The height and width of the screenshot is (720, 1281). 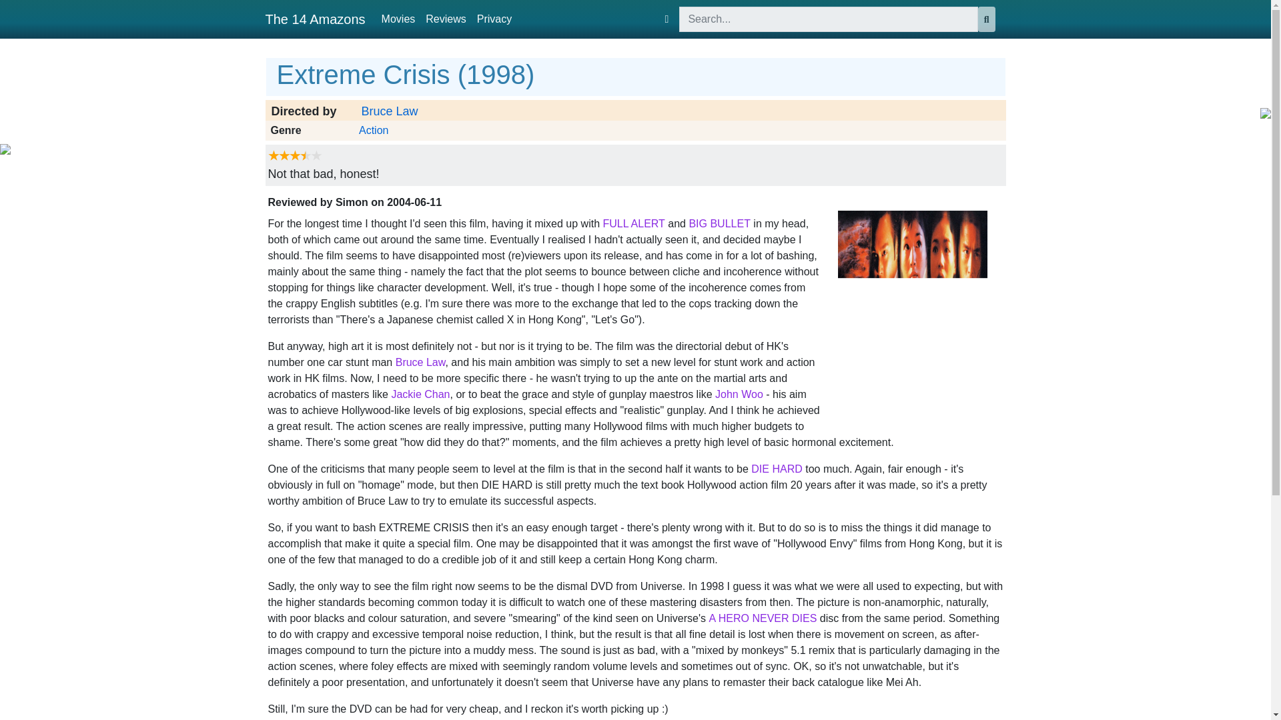 I want to click on Movies, so click(x=399, y=19).